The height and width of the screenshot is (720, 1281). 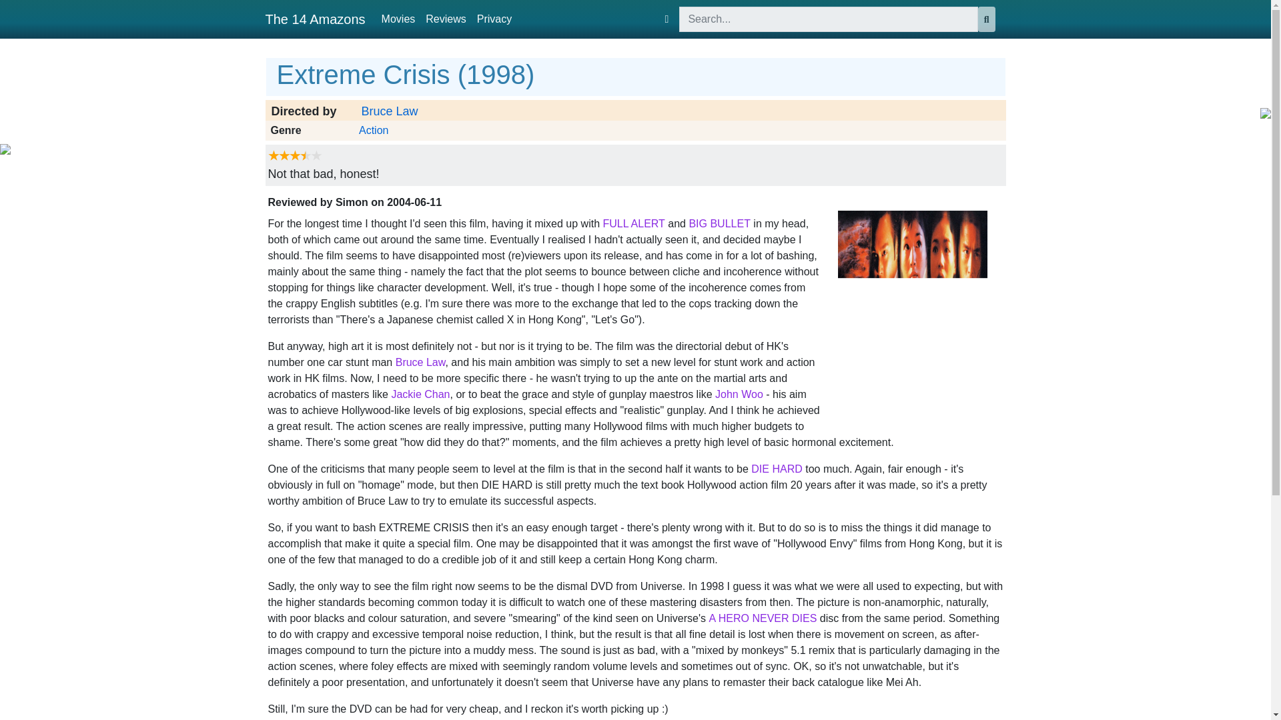 I want to click on Movies, so click(x=399, y=19).